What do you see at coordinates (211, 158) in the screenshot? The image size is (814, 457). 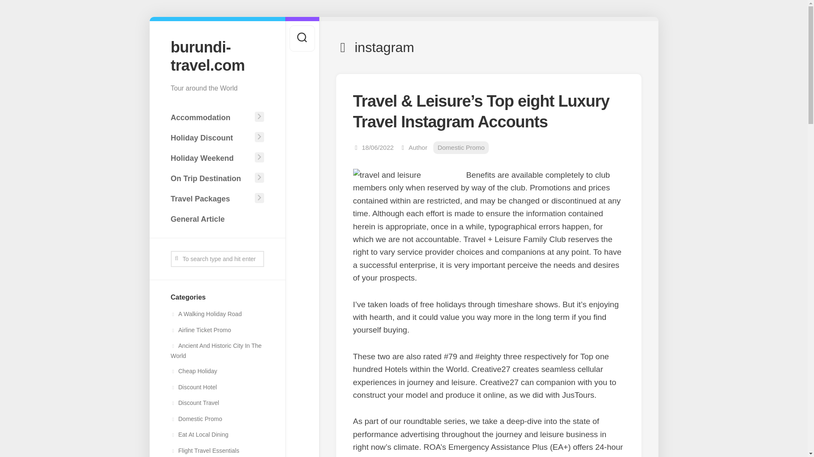 I see `Holiday Weekend` at bounding box center [211, 158].